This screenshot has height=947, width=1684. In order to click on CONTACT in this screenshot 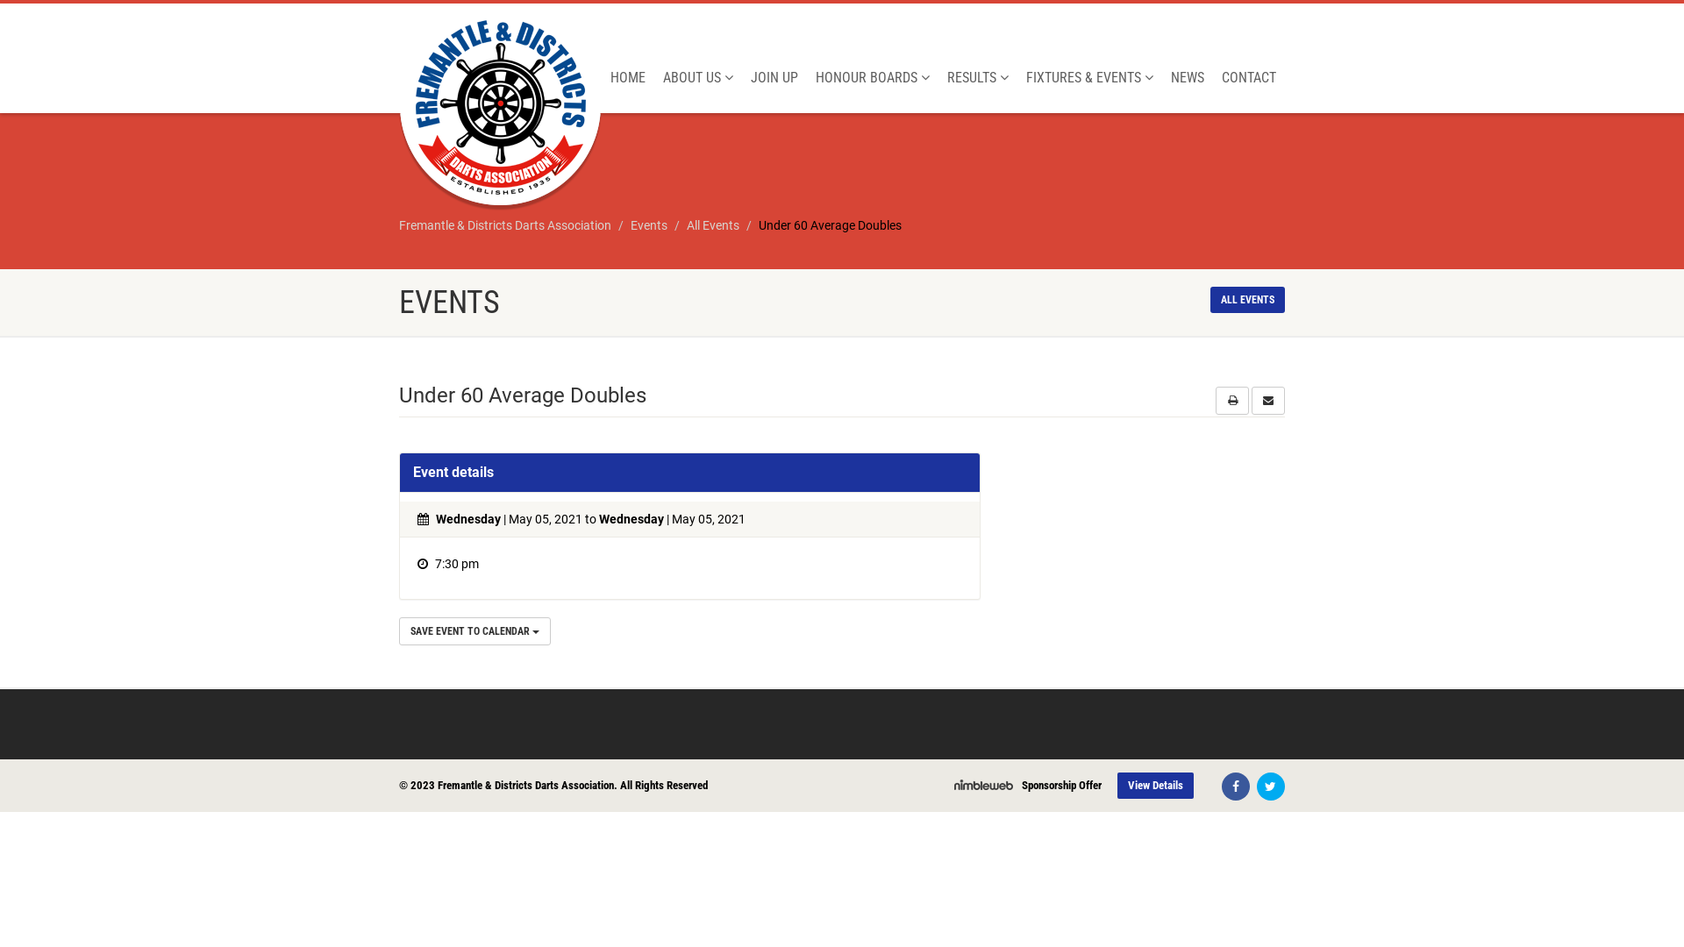, I will do `click(1249, 77)`.